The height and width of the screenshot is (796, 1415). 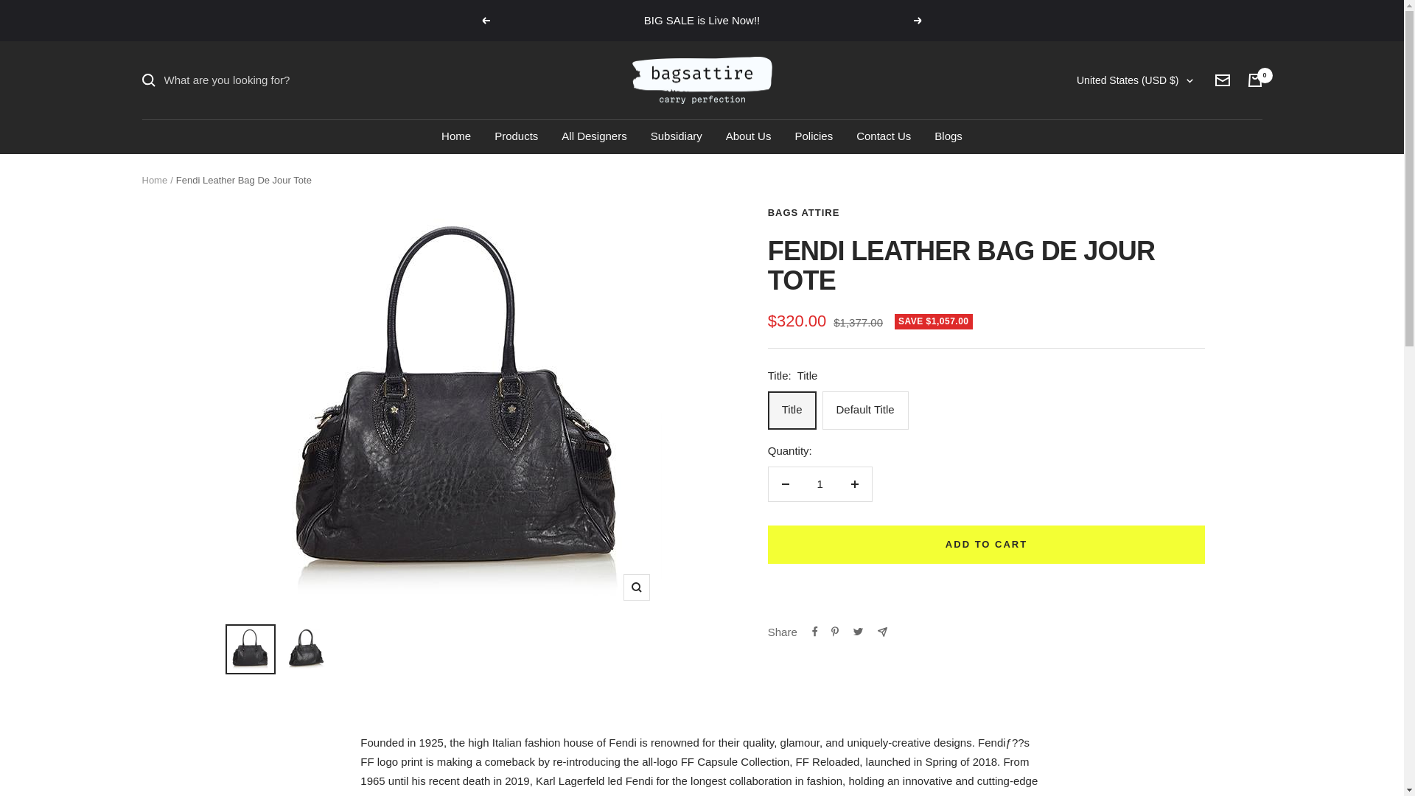 I want to click on CH, so click(x=1095, y=739).